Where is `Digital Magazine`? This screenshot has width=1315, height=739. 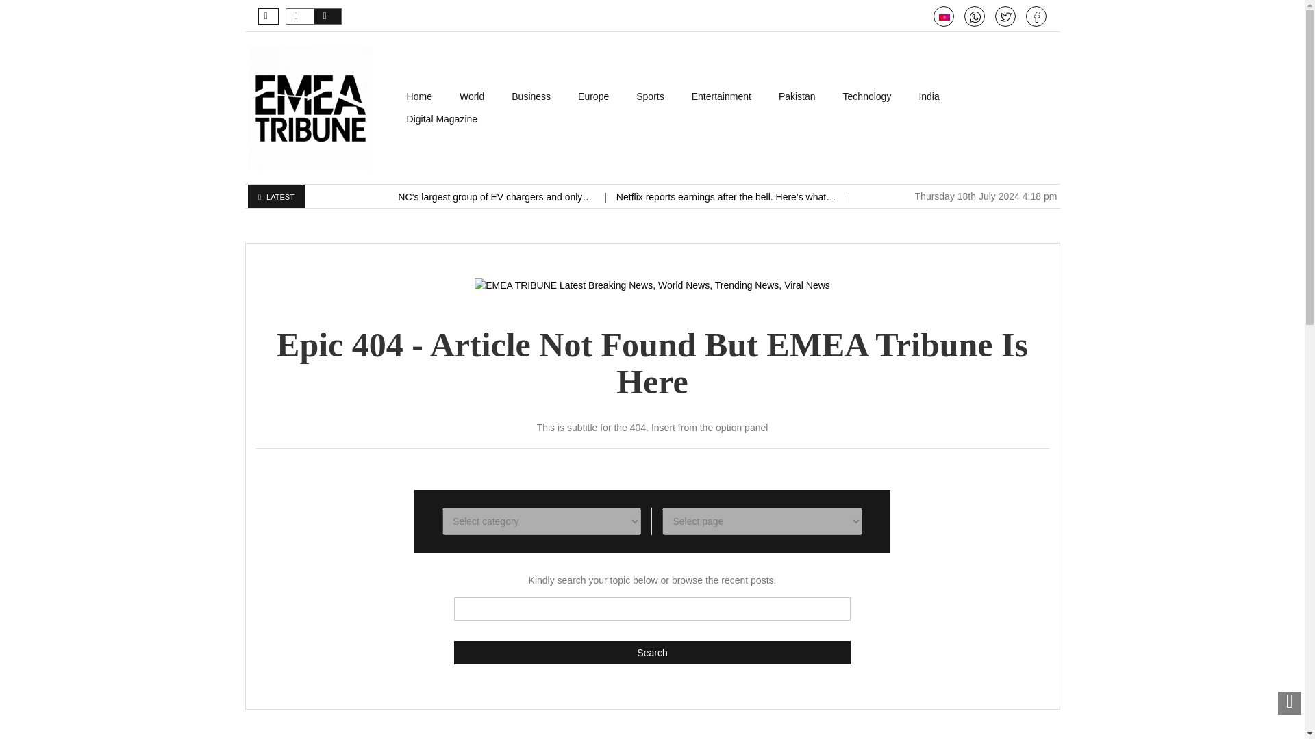 Digital Magazine is located at coordinates (442, 119).